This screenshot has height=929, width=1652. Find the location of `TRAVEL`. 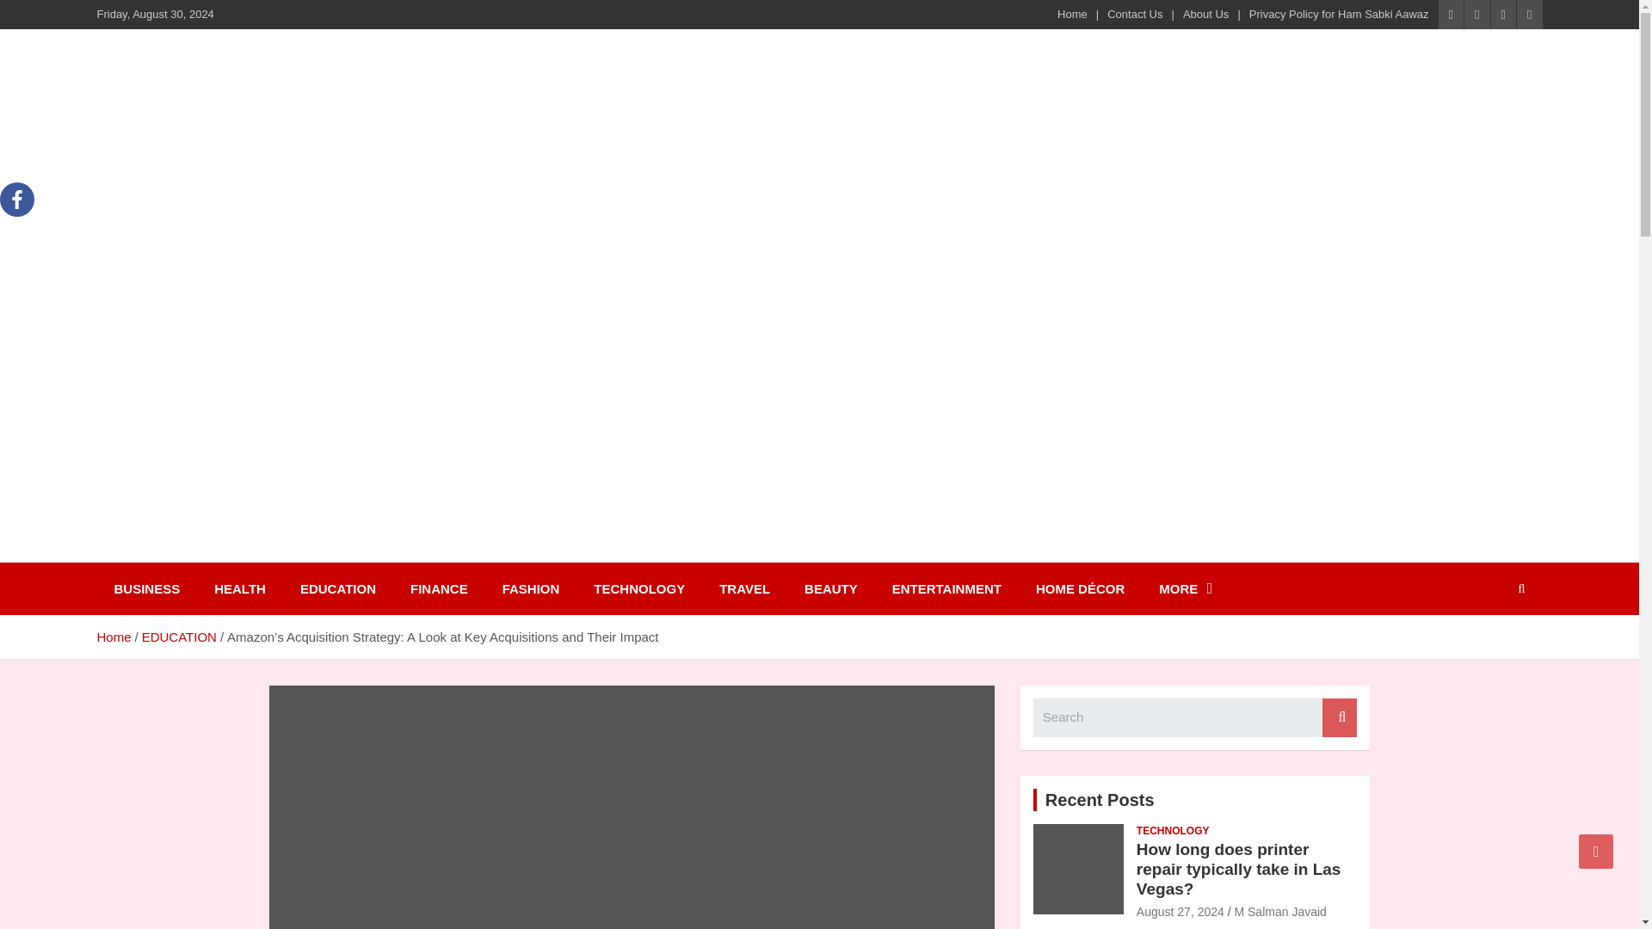

TRAVEL is located at coordinates (745, 588).